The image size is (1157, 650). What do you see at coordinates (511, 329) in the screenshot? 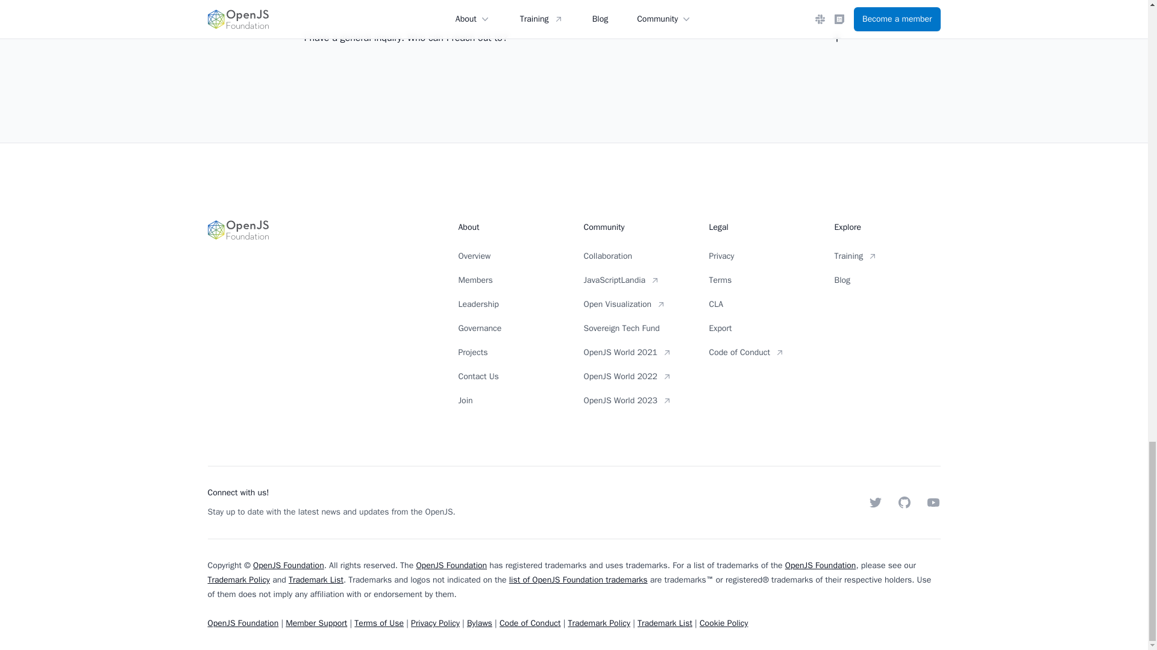
I see `Governance` at bounding box center [511, 329].